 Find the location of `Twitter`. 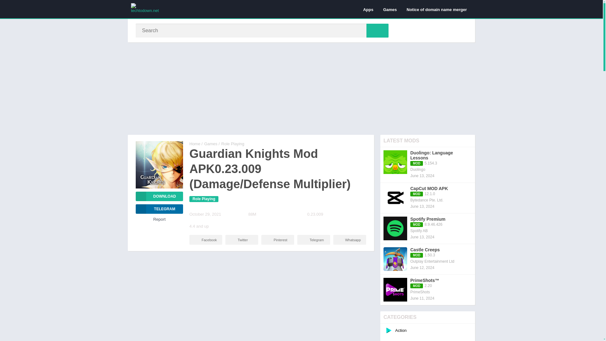

Twitter is located at coordinates (159, 196).